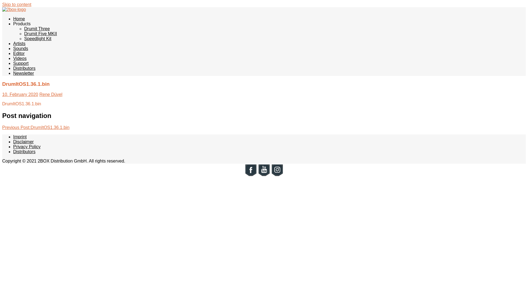  What do you see at coordinates (20, 58) in the screenshot?
I see `Videos` at bounding box center [20, 58].